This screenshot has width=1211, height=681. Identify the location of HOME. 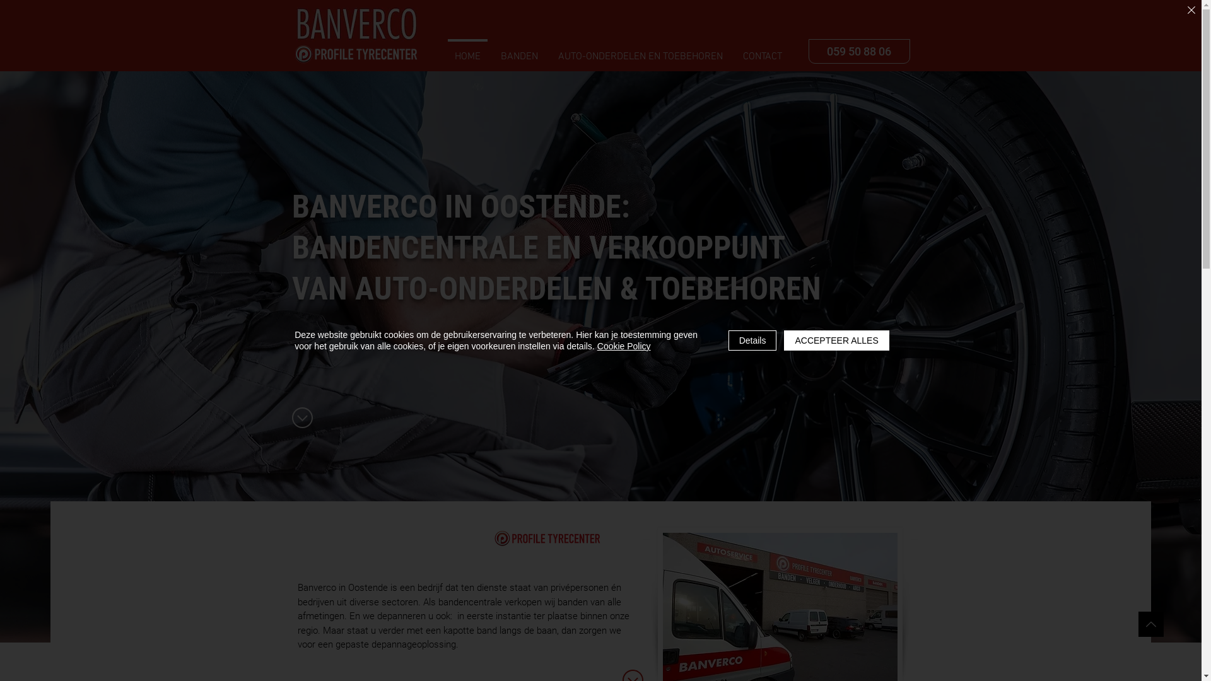
(467, 52).